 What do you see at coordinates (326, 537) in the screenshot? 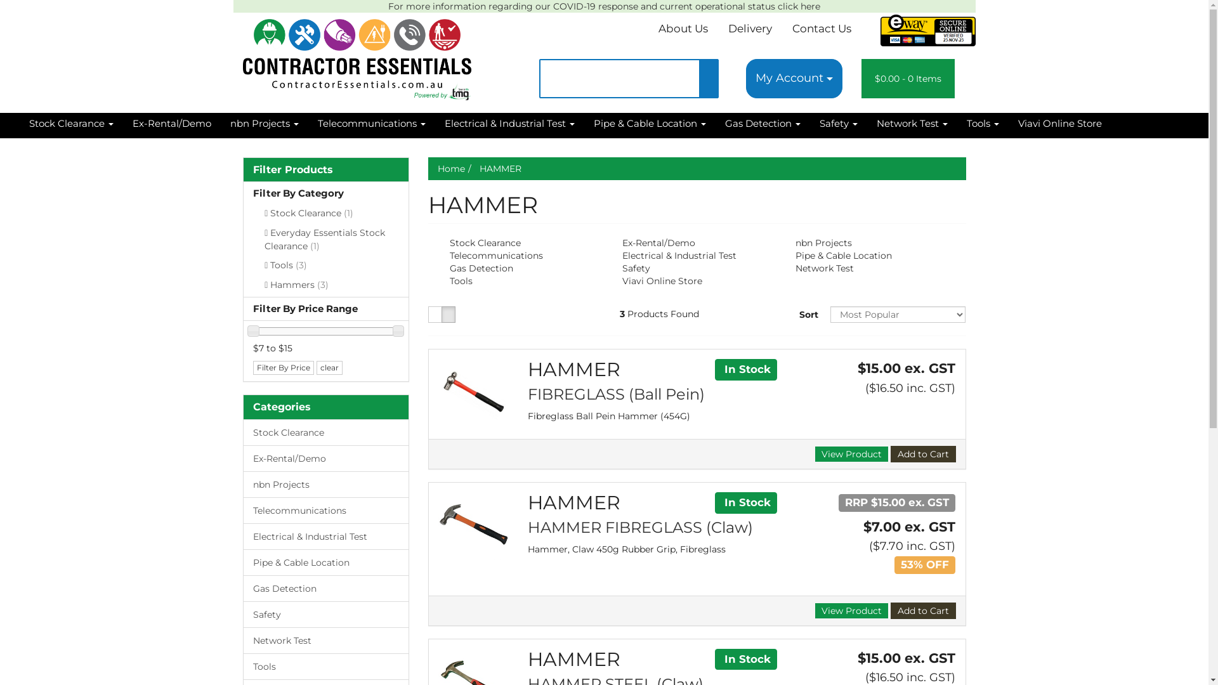
I see `Electrical & Industrial Test` at bounding box center [326, 537].